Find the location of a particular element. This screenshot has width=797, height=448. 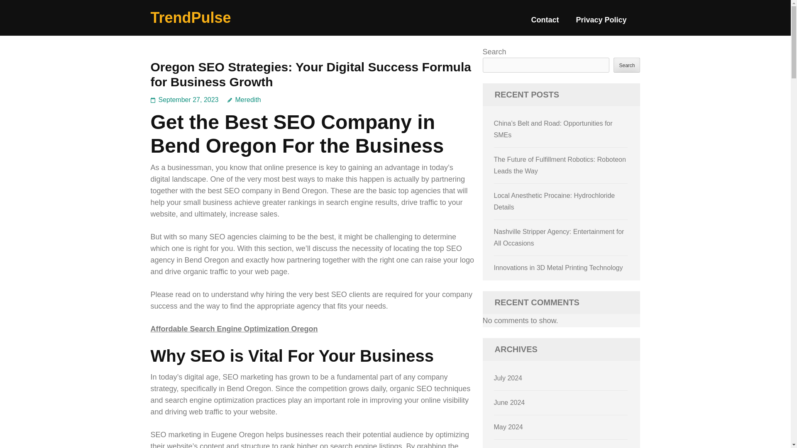

June 2024 is located at coordinates (510, 402).